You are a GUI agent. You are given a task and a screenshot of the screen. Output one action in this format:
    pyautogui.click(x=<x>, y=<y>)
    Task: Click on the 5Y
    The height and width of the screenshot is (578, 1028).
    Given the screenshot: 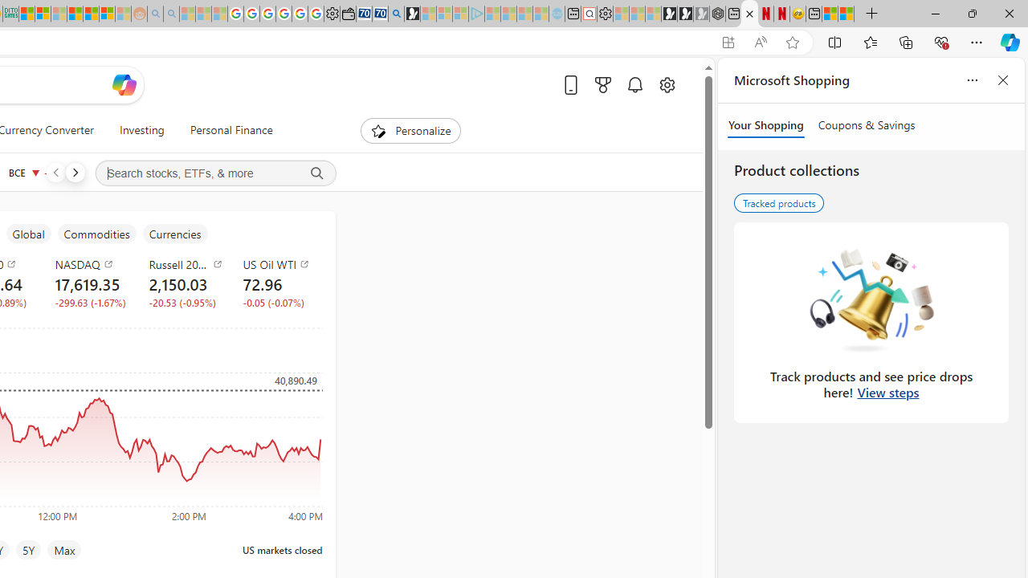 What is the action you would take?
    pyautogui.click(x=29, y=549)
    